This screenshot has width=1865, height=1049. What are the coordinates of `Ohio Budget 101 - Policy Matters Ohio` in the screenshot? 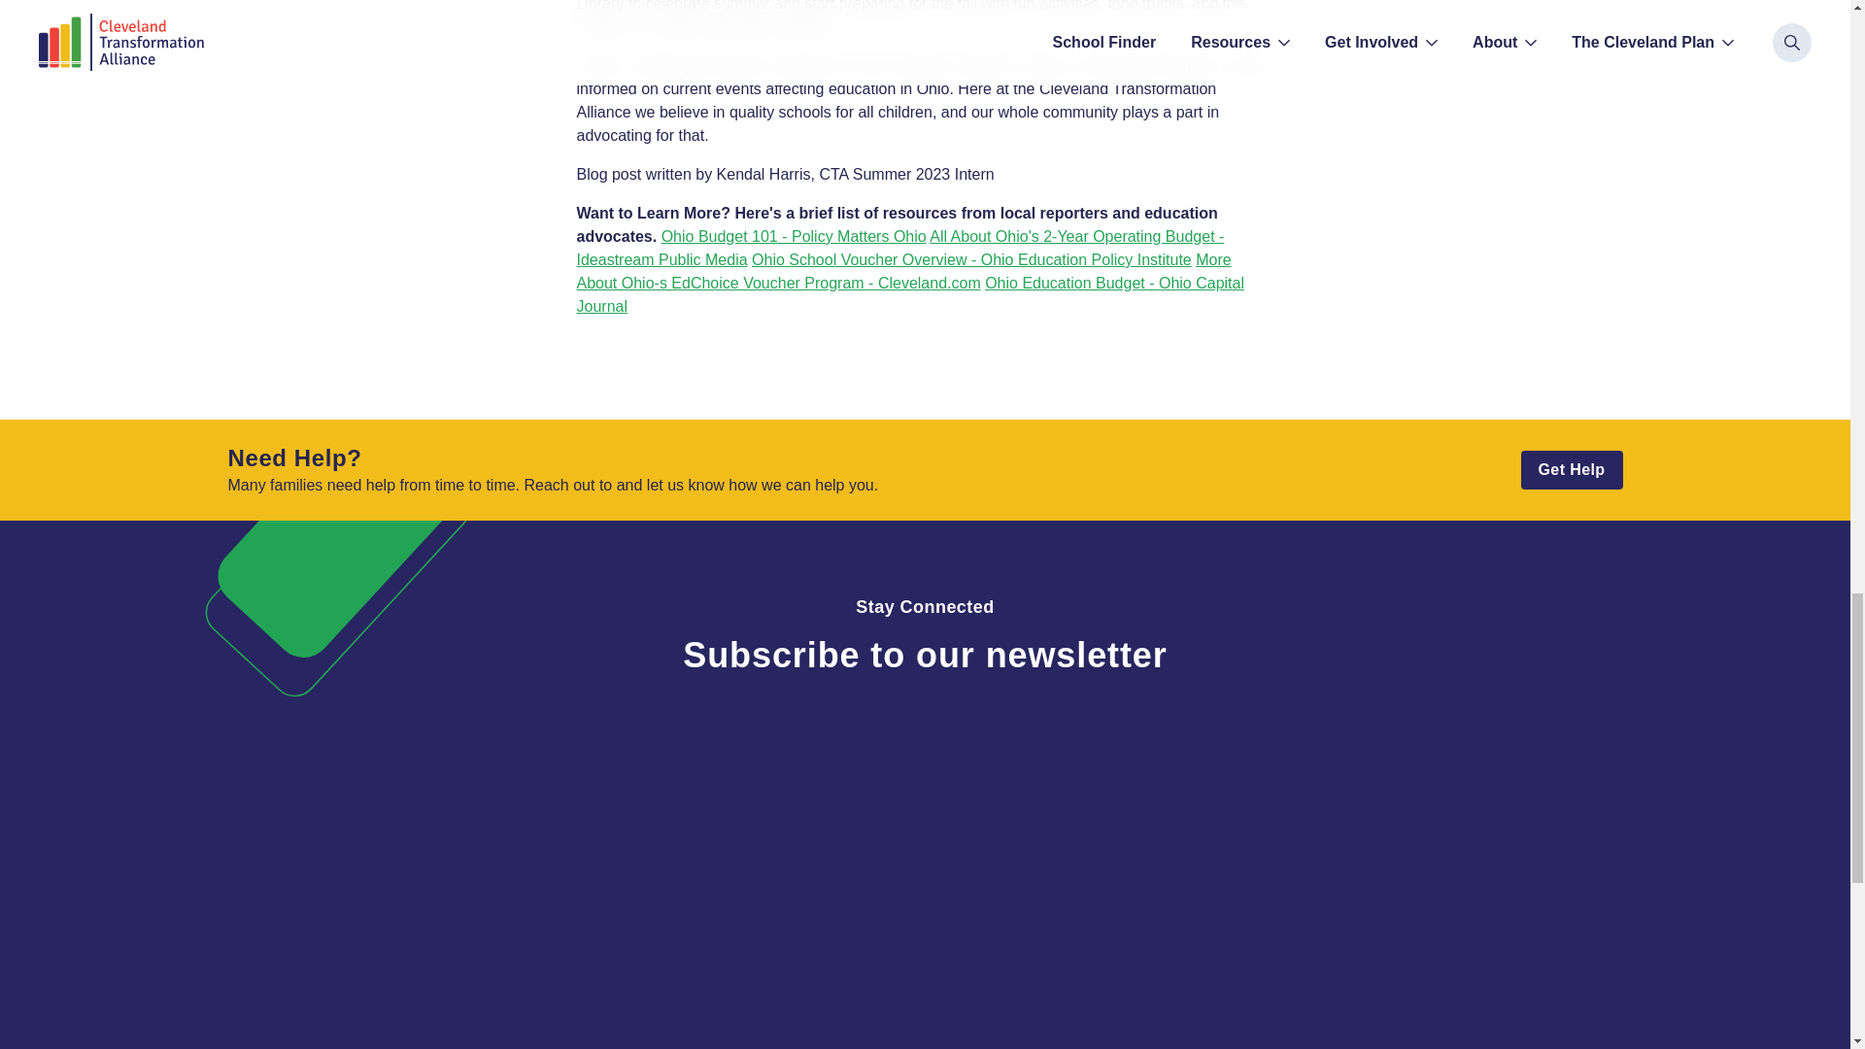 It's located at (795, 236).